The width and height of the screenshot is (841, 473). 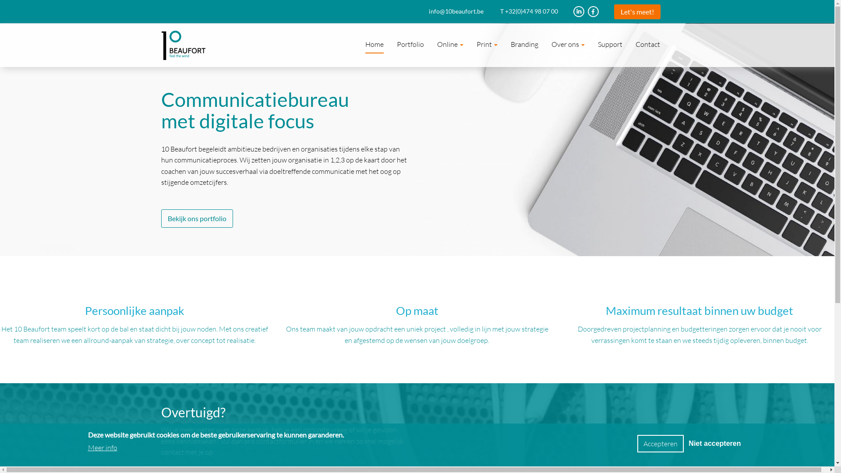 What do you see at coordinates (637, 12) in the screenshot?
I see `Let's meet!` at bounding box center [637, 12].